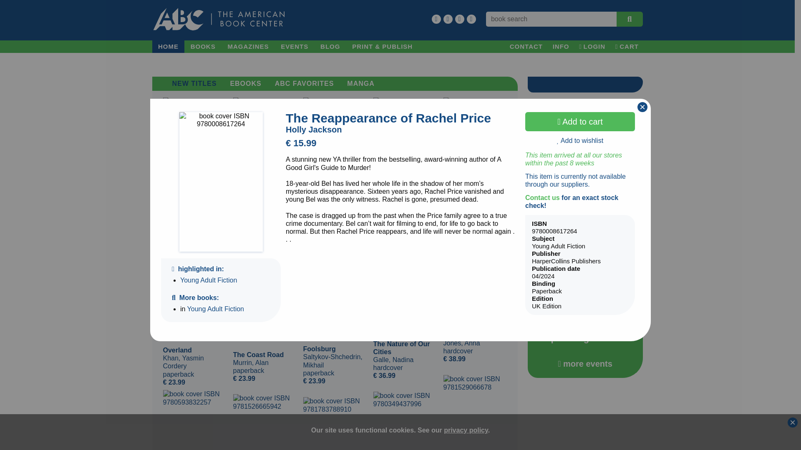  Describe the element at coordinates (219, 19) in the screenshot. I see `The American Book Center` at that location.